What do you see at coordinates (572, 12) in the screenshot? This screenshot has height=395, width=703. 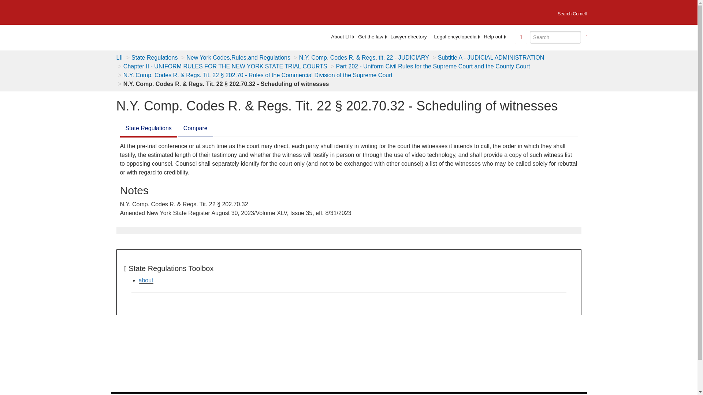 I see `Search Cornell` at bounding box center [572, 12].